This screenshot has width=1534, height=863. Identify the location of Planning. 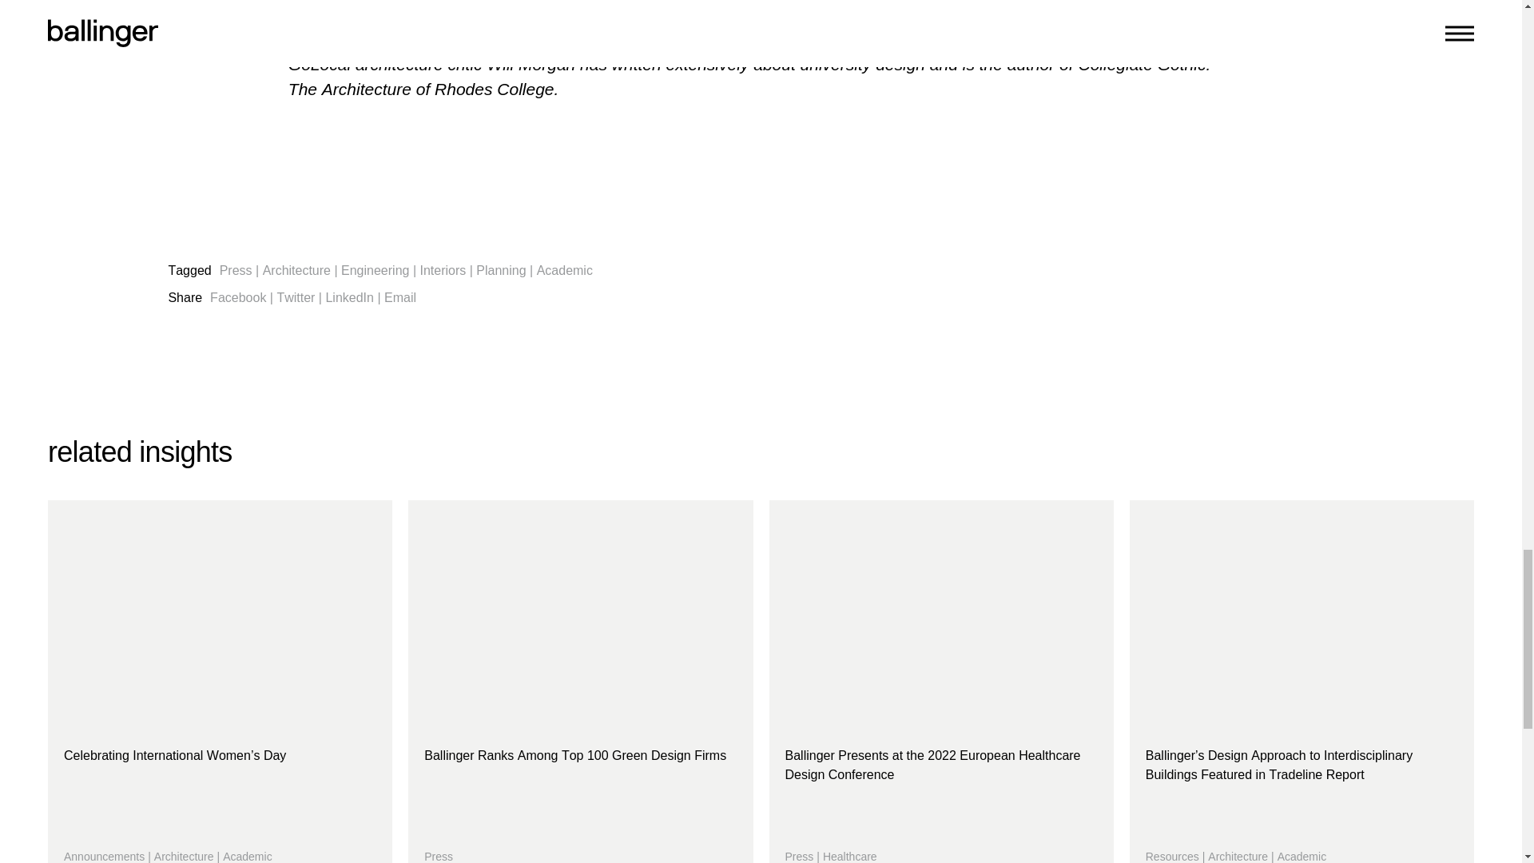
(375, 270).